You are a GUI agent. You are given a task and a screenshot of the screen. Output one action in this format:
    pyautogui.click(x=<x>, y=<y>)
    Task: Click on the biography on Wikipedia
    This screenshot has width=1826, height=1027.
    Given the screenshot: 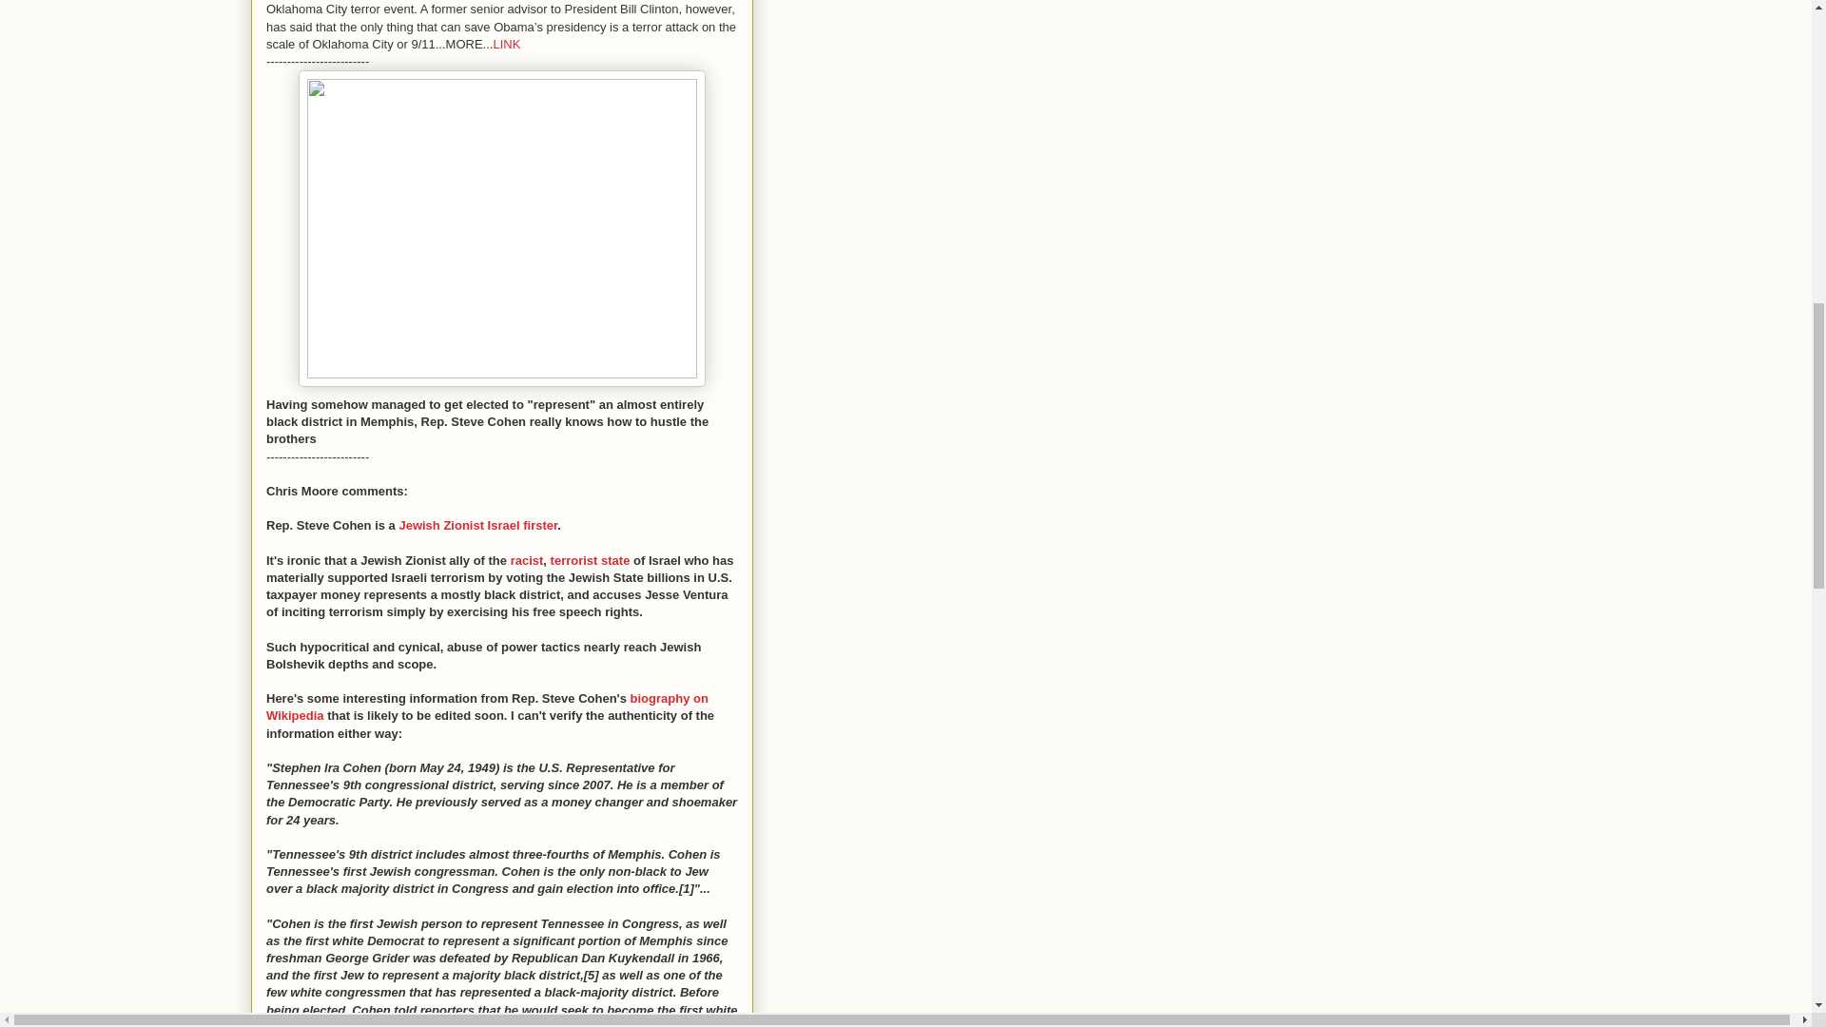 What is the action you would take?
    pyautogui.click(x=487, y=707)
    